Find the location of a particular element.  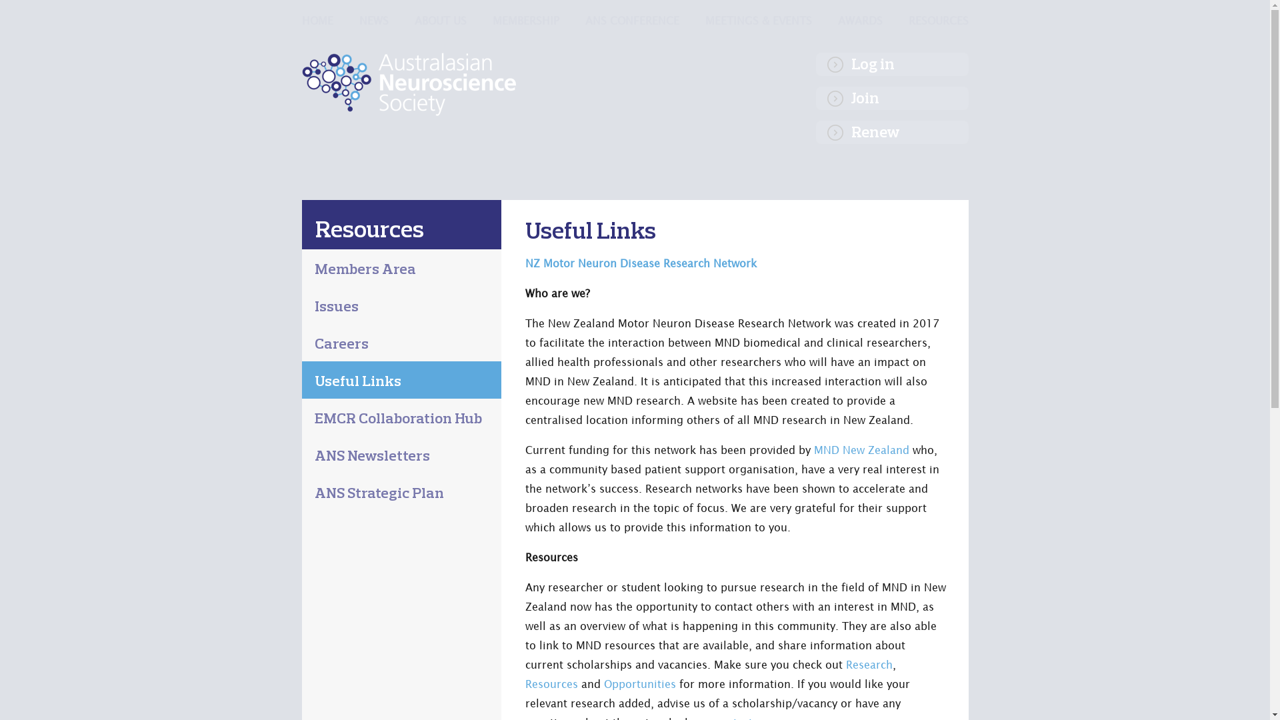

Useful Links is located at coordinates (401, 380).